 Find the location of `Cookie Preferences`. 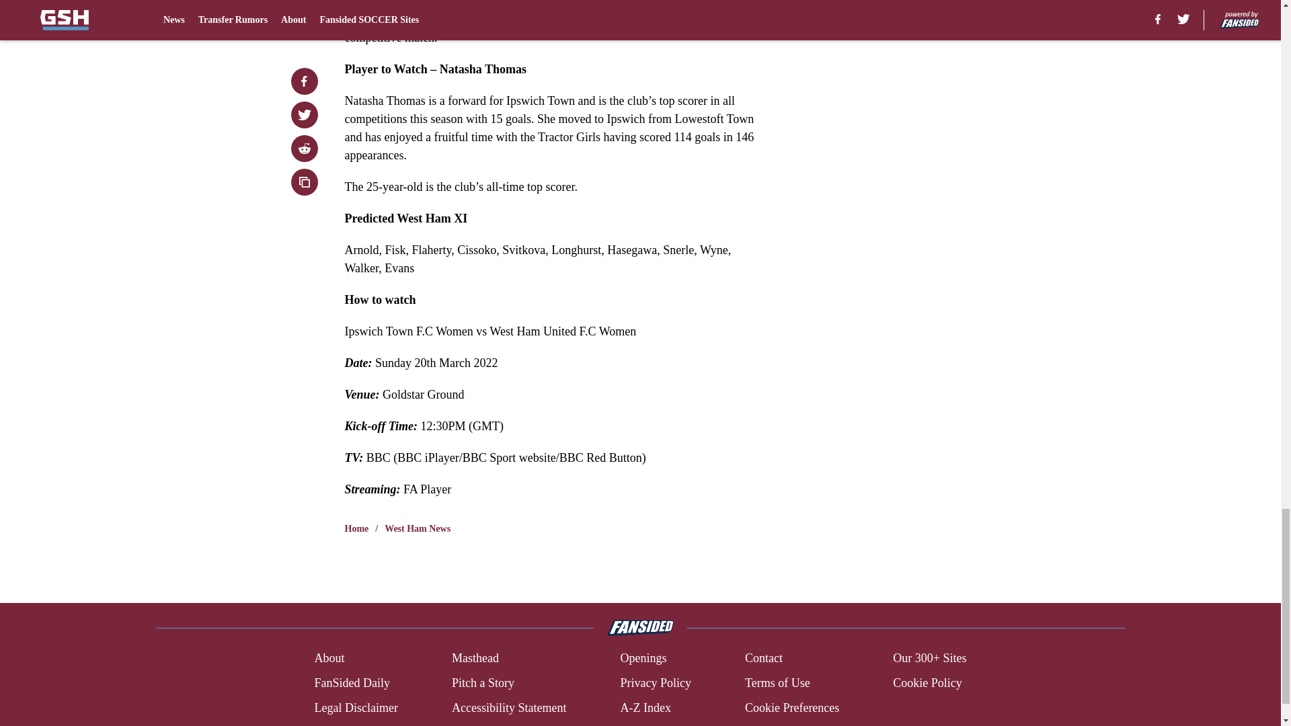

Cookie Preferences is located at coordinates (792, 709).